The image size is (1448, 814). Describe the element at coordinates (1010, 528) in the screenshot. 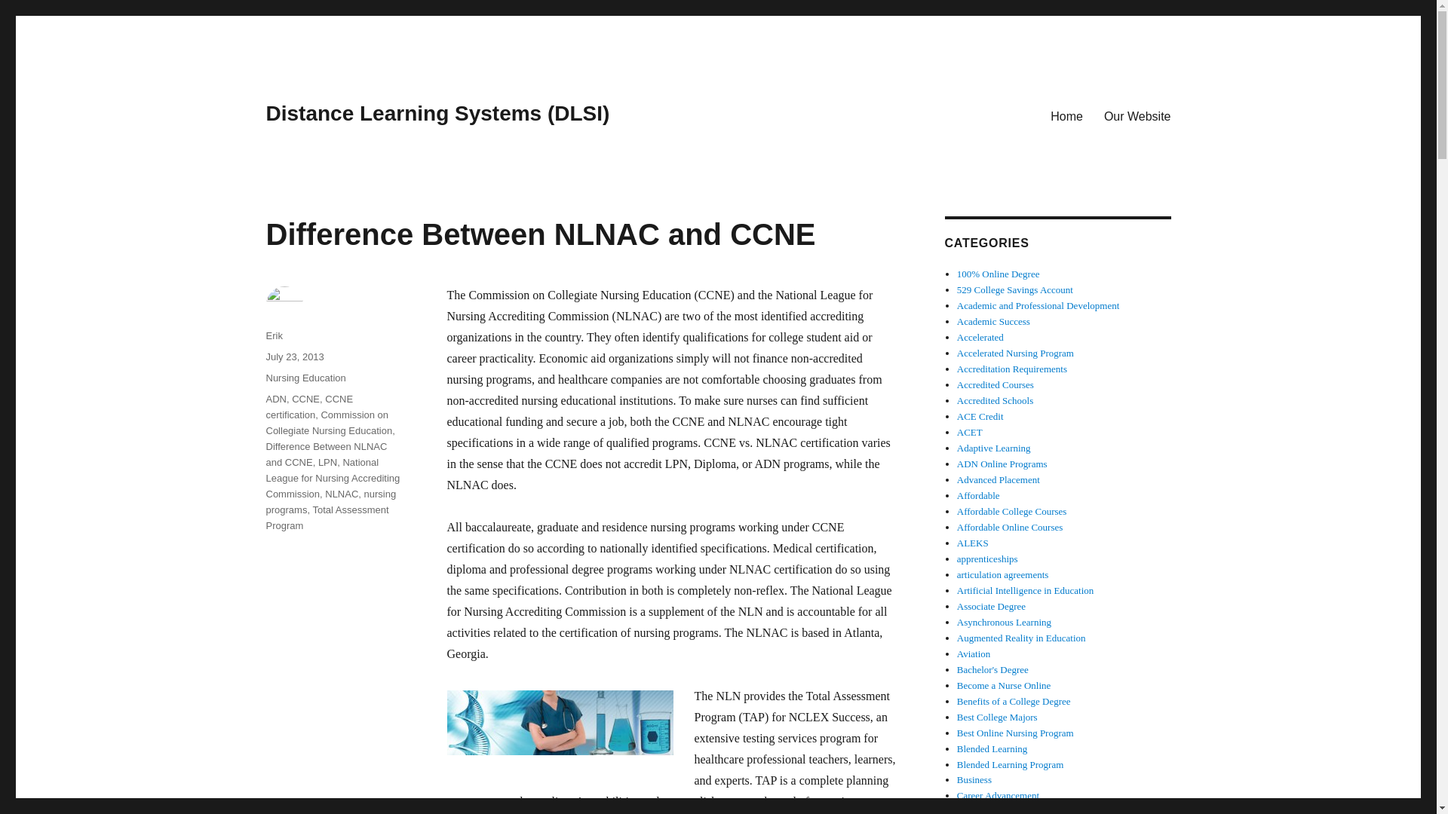

I see `Affordable Online Courses` at that location.